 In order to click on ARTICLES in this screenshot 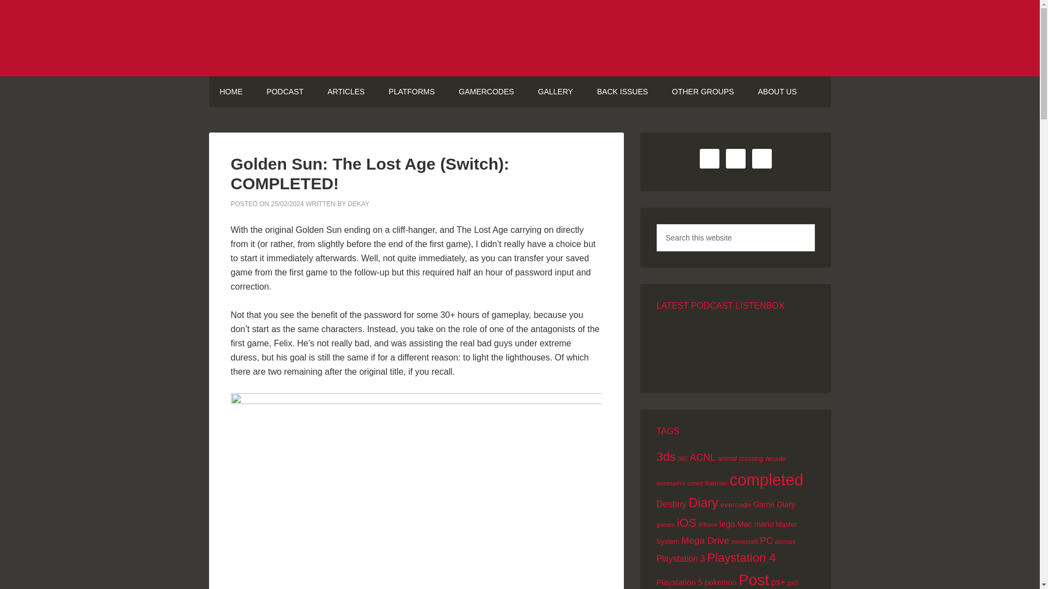, I will do `click(346, 92)`.